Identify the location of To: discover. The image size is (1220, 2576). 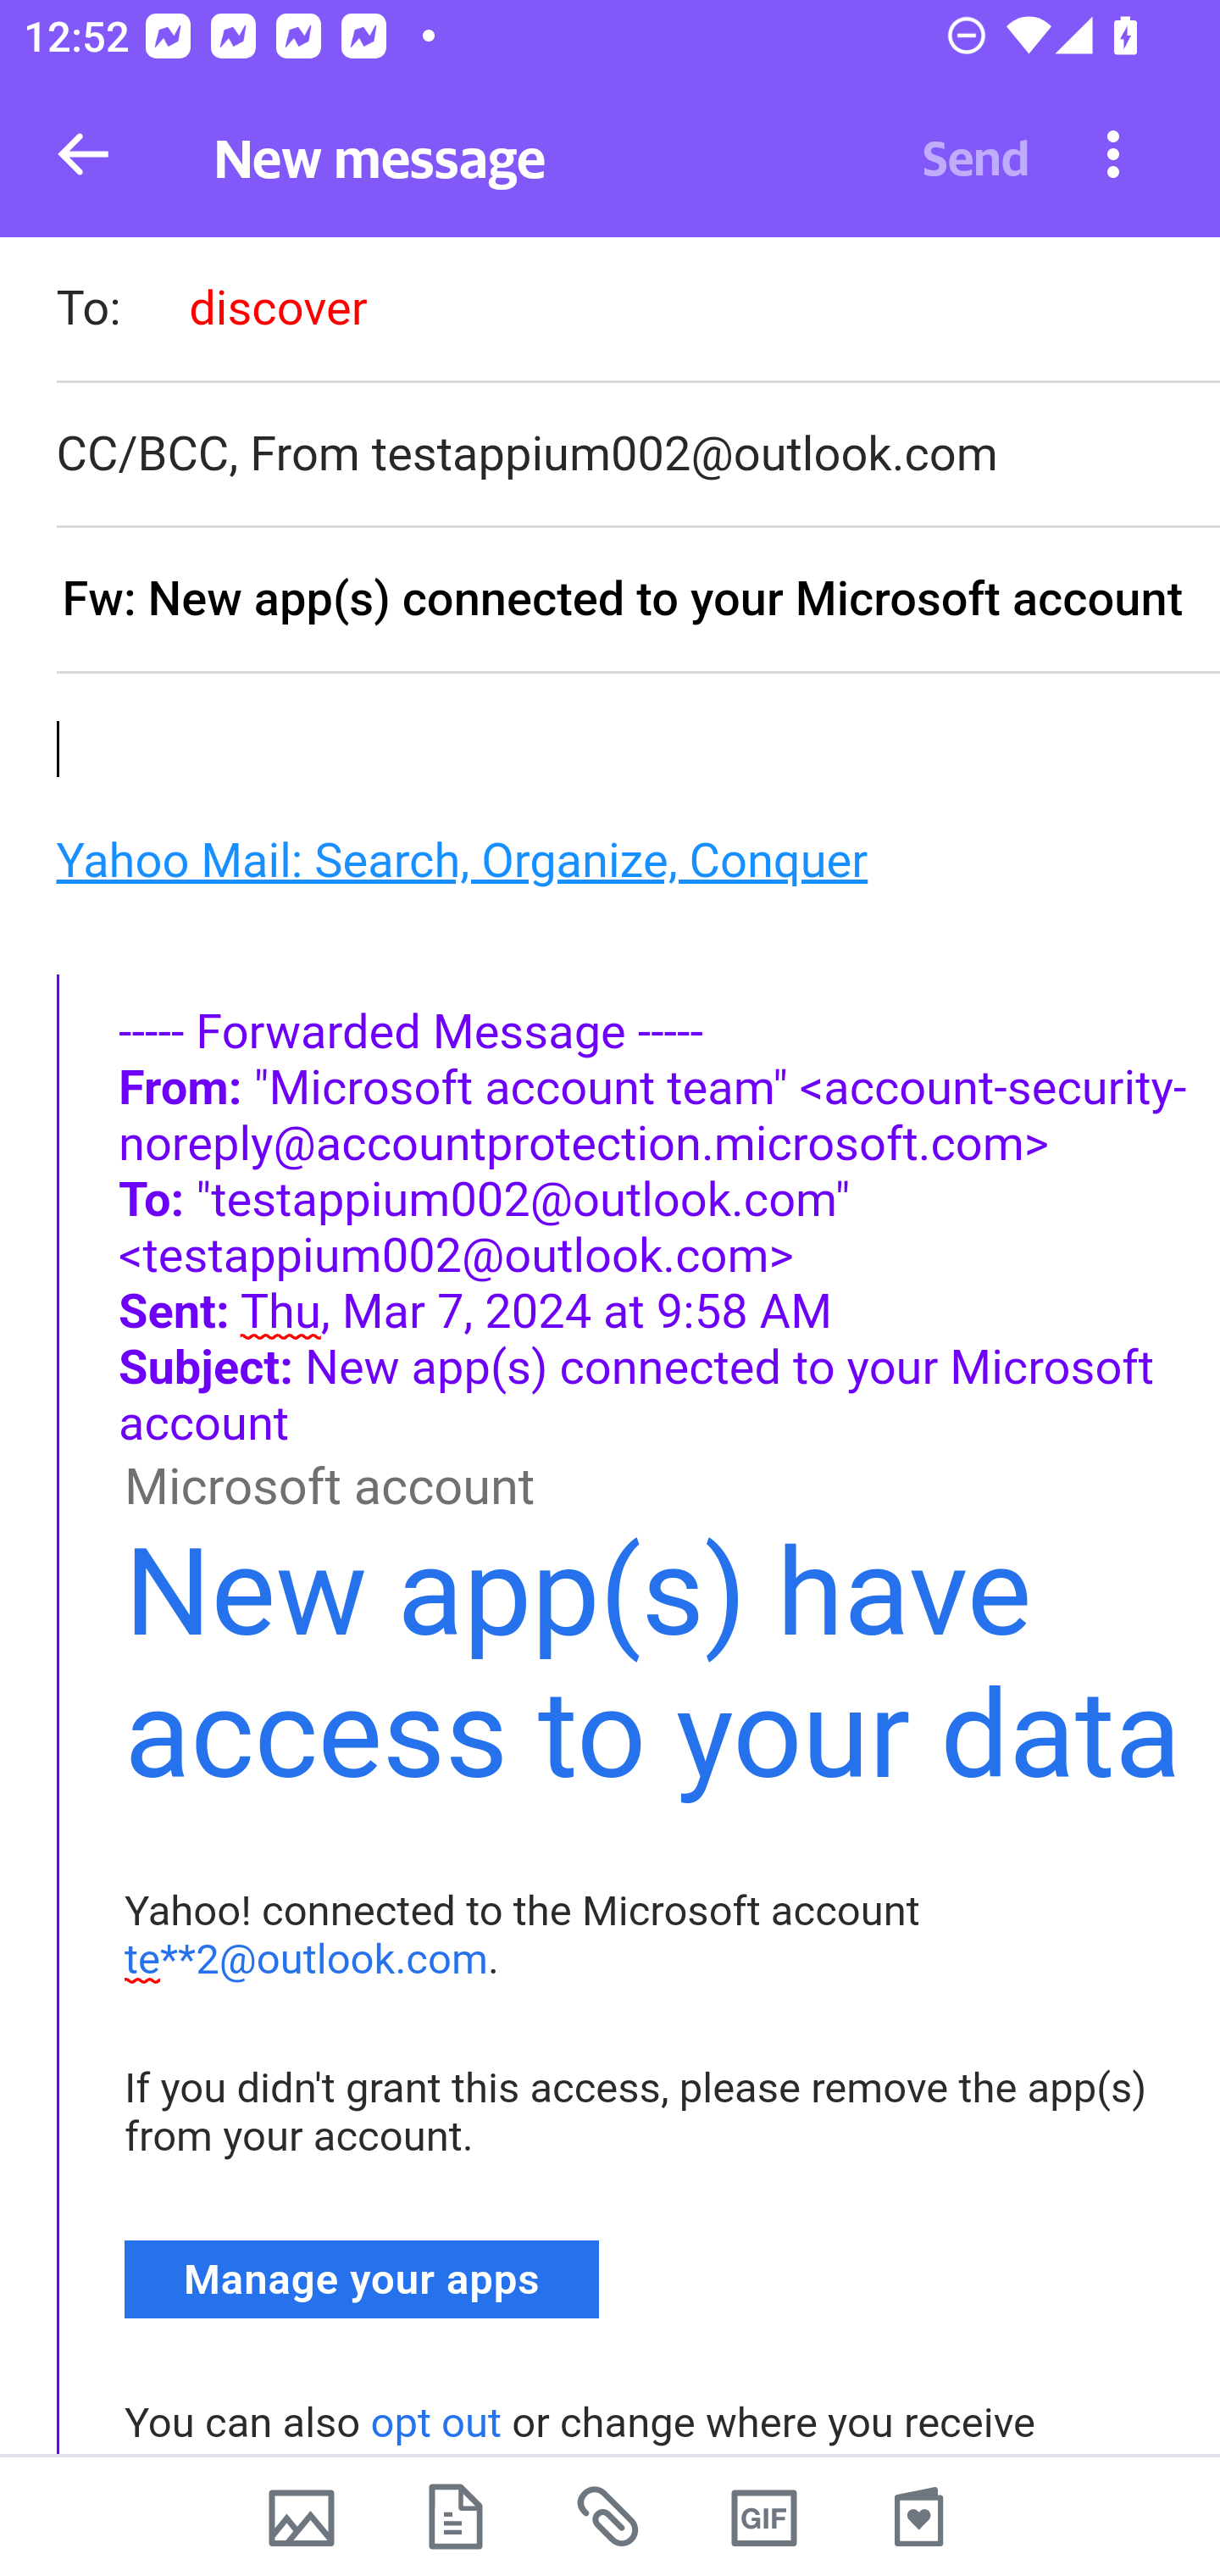
(637, 312).